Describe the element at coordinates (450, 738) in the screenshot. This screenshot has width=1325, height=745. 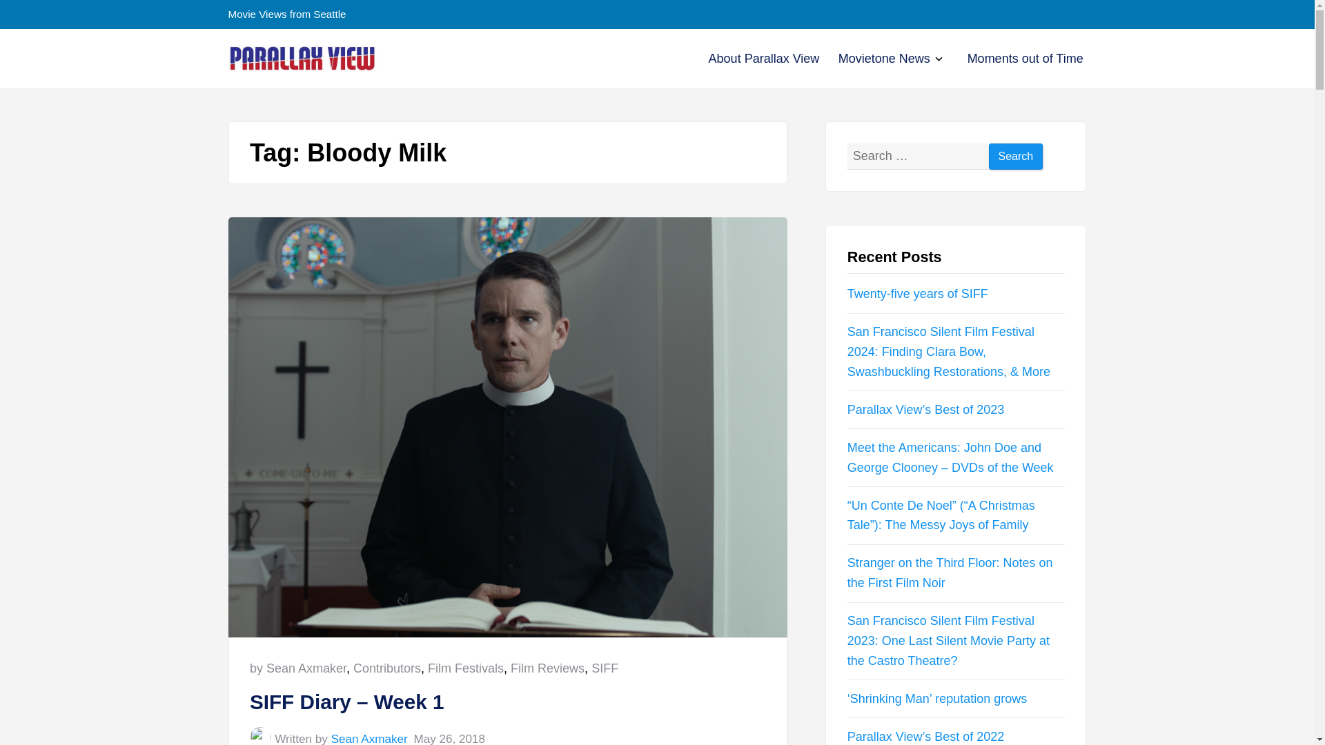
I see `Sean Axmaker` at that location.